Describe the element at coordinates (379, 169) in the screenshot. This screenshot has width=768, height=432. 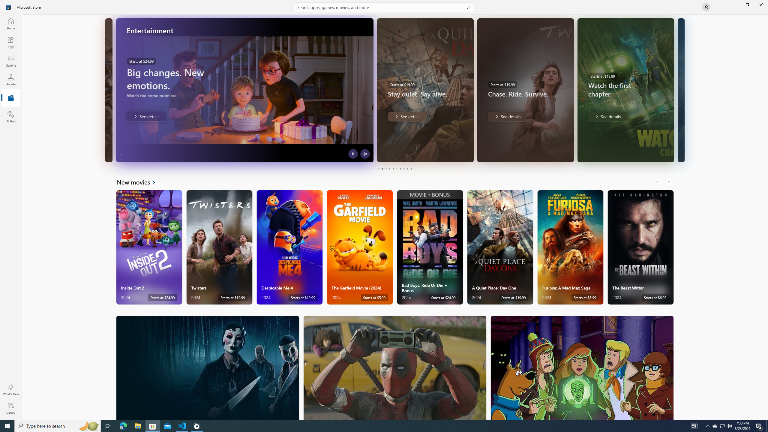
I see `Page 1` at that location.